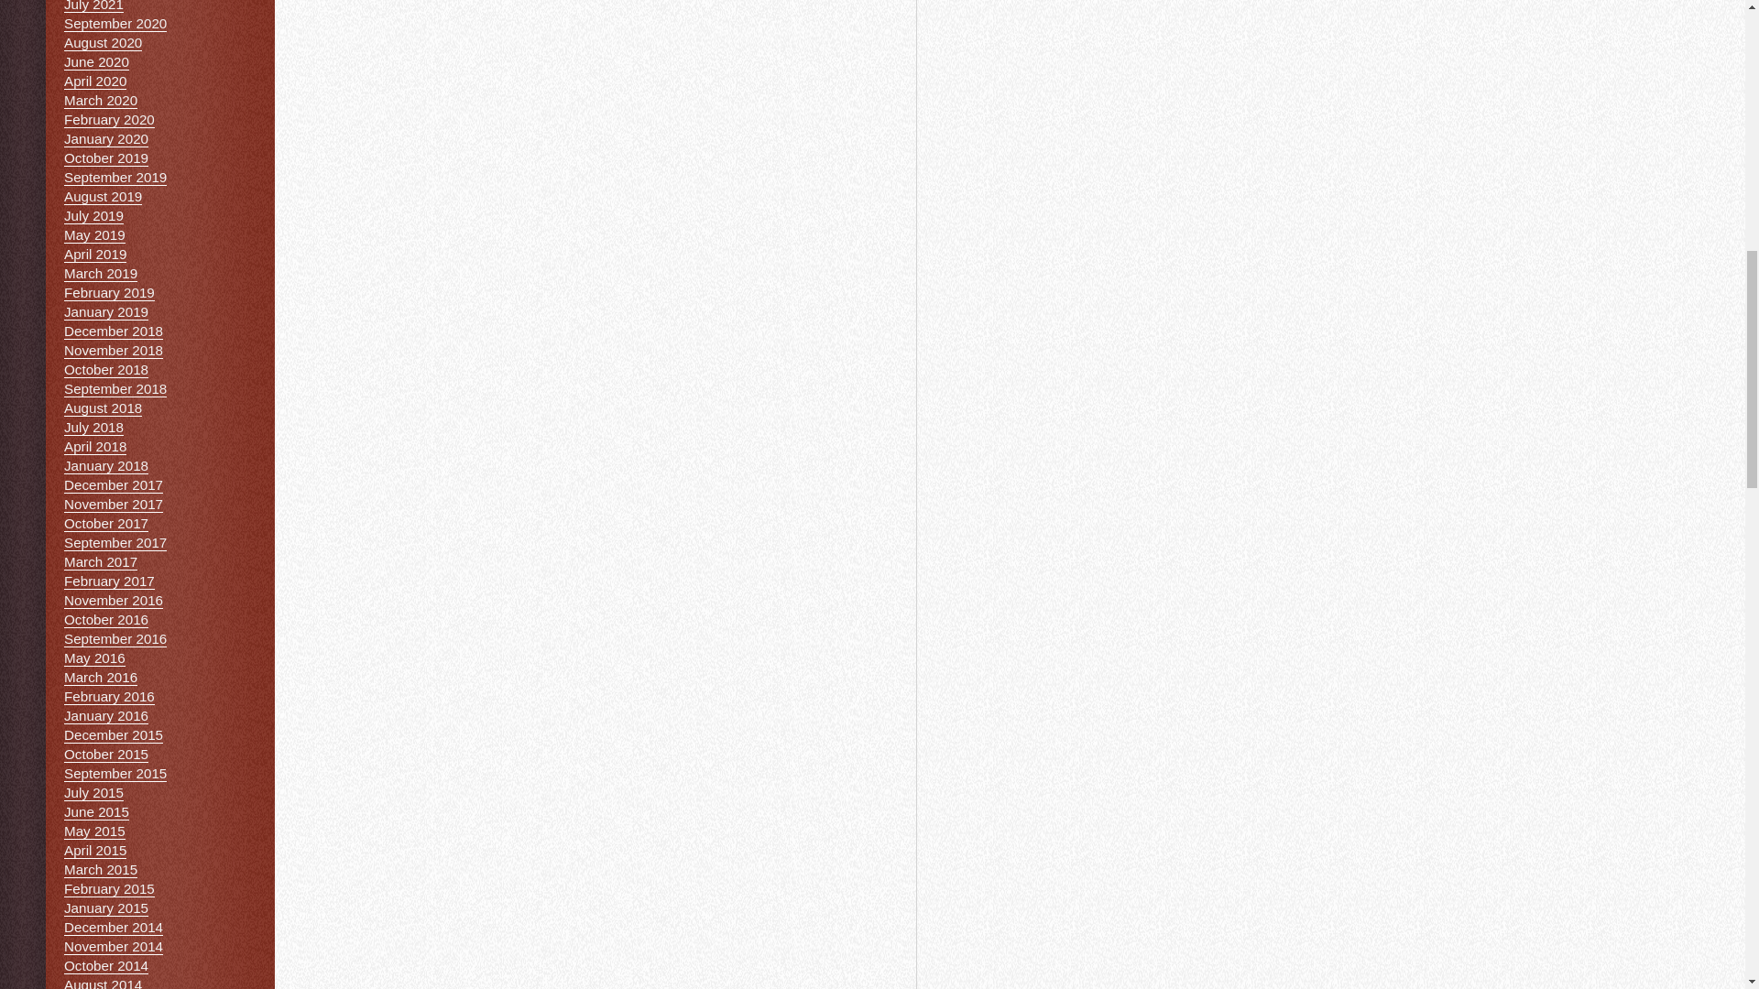 This screenshot has height=989, width=1759. What do you see at coordinates (115, 24) in the screenshot?
I see `September 2020` at bounding box center [115, 24].